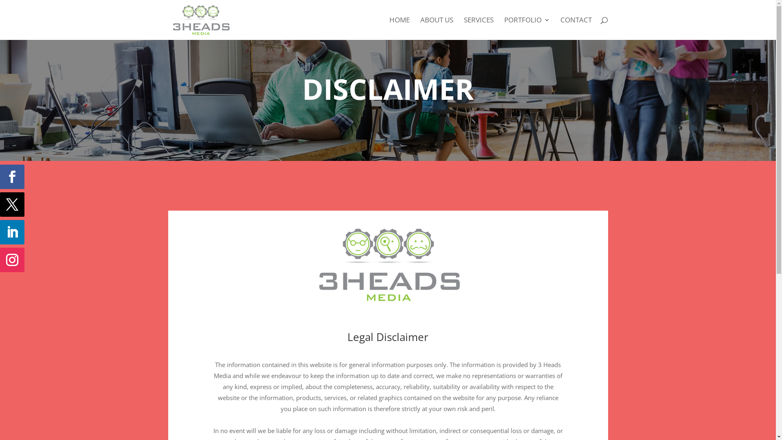 The height and width of the screenshot is (440, 782). Describe the element at coordinates (12, 260) in the screenshot. I see `Follow on Instagram` at that location.